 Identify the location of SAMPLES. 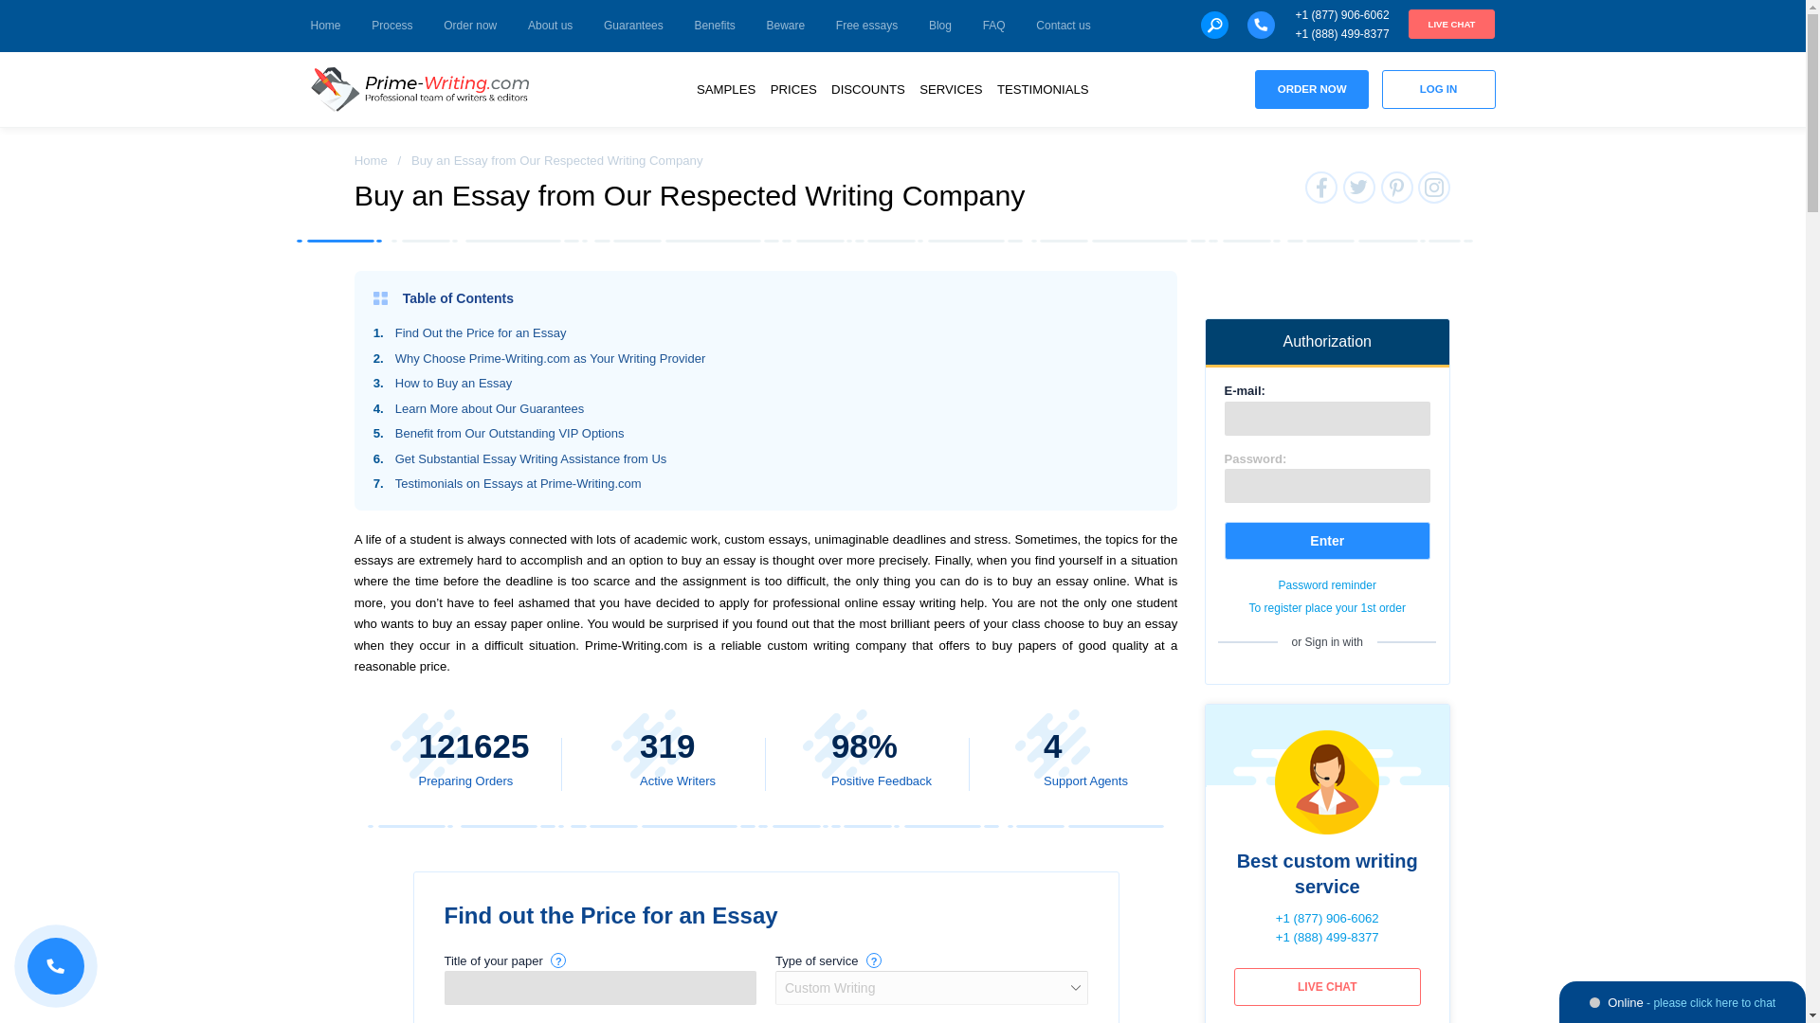
(726, 89).